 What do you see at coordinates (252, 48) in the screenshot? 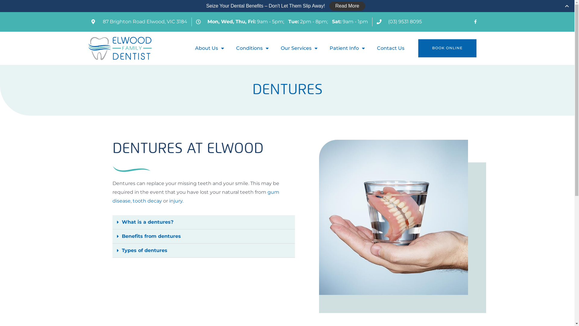
I see `Conditions` at bounding box center [252, 48].